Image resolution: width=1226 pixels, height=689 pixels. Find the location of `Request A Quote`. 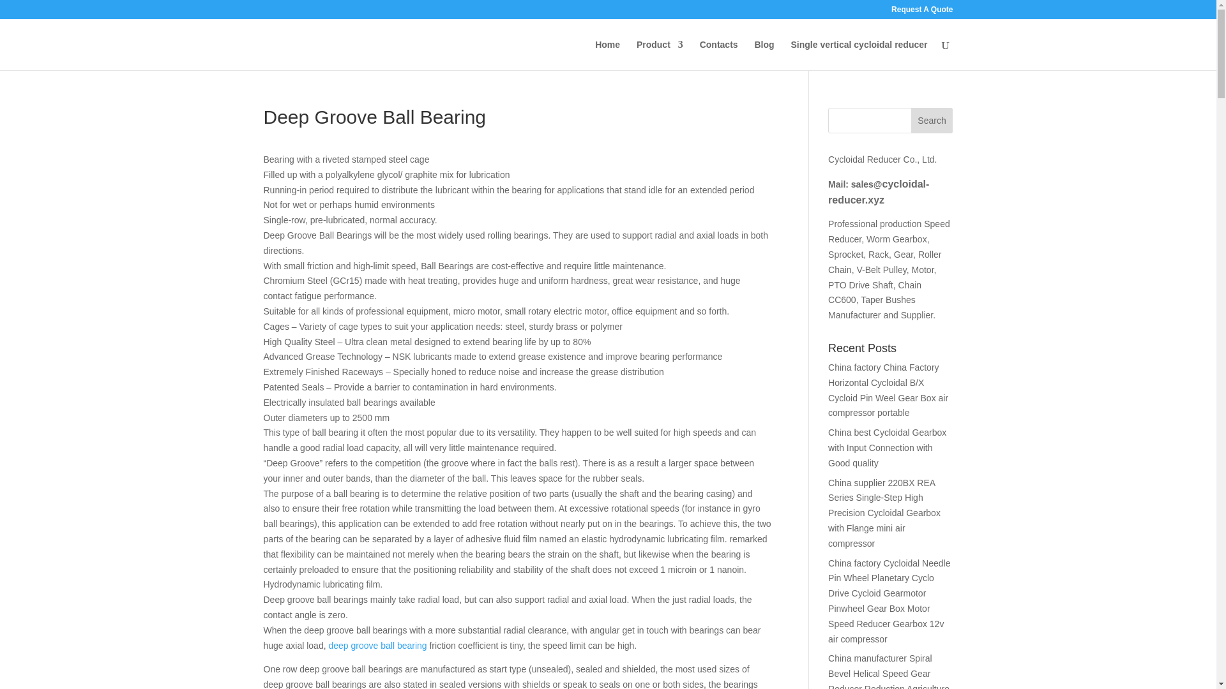

Request A Quote is located at coordinates (921, 12).